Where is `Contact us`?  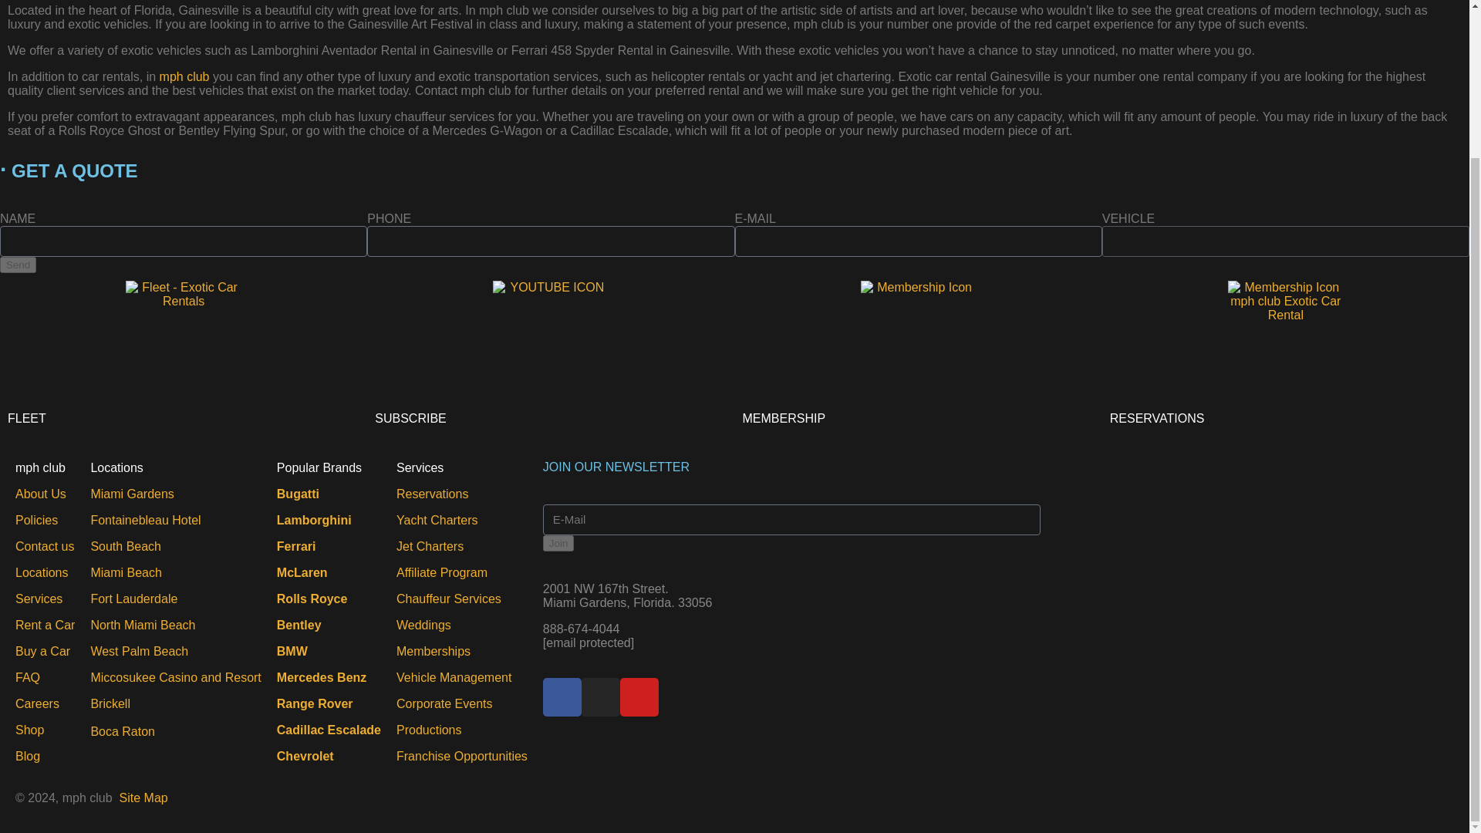
Contact us is located at coordinates (45, 546).